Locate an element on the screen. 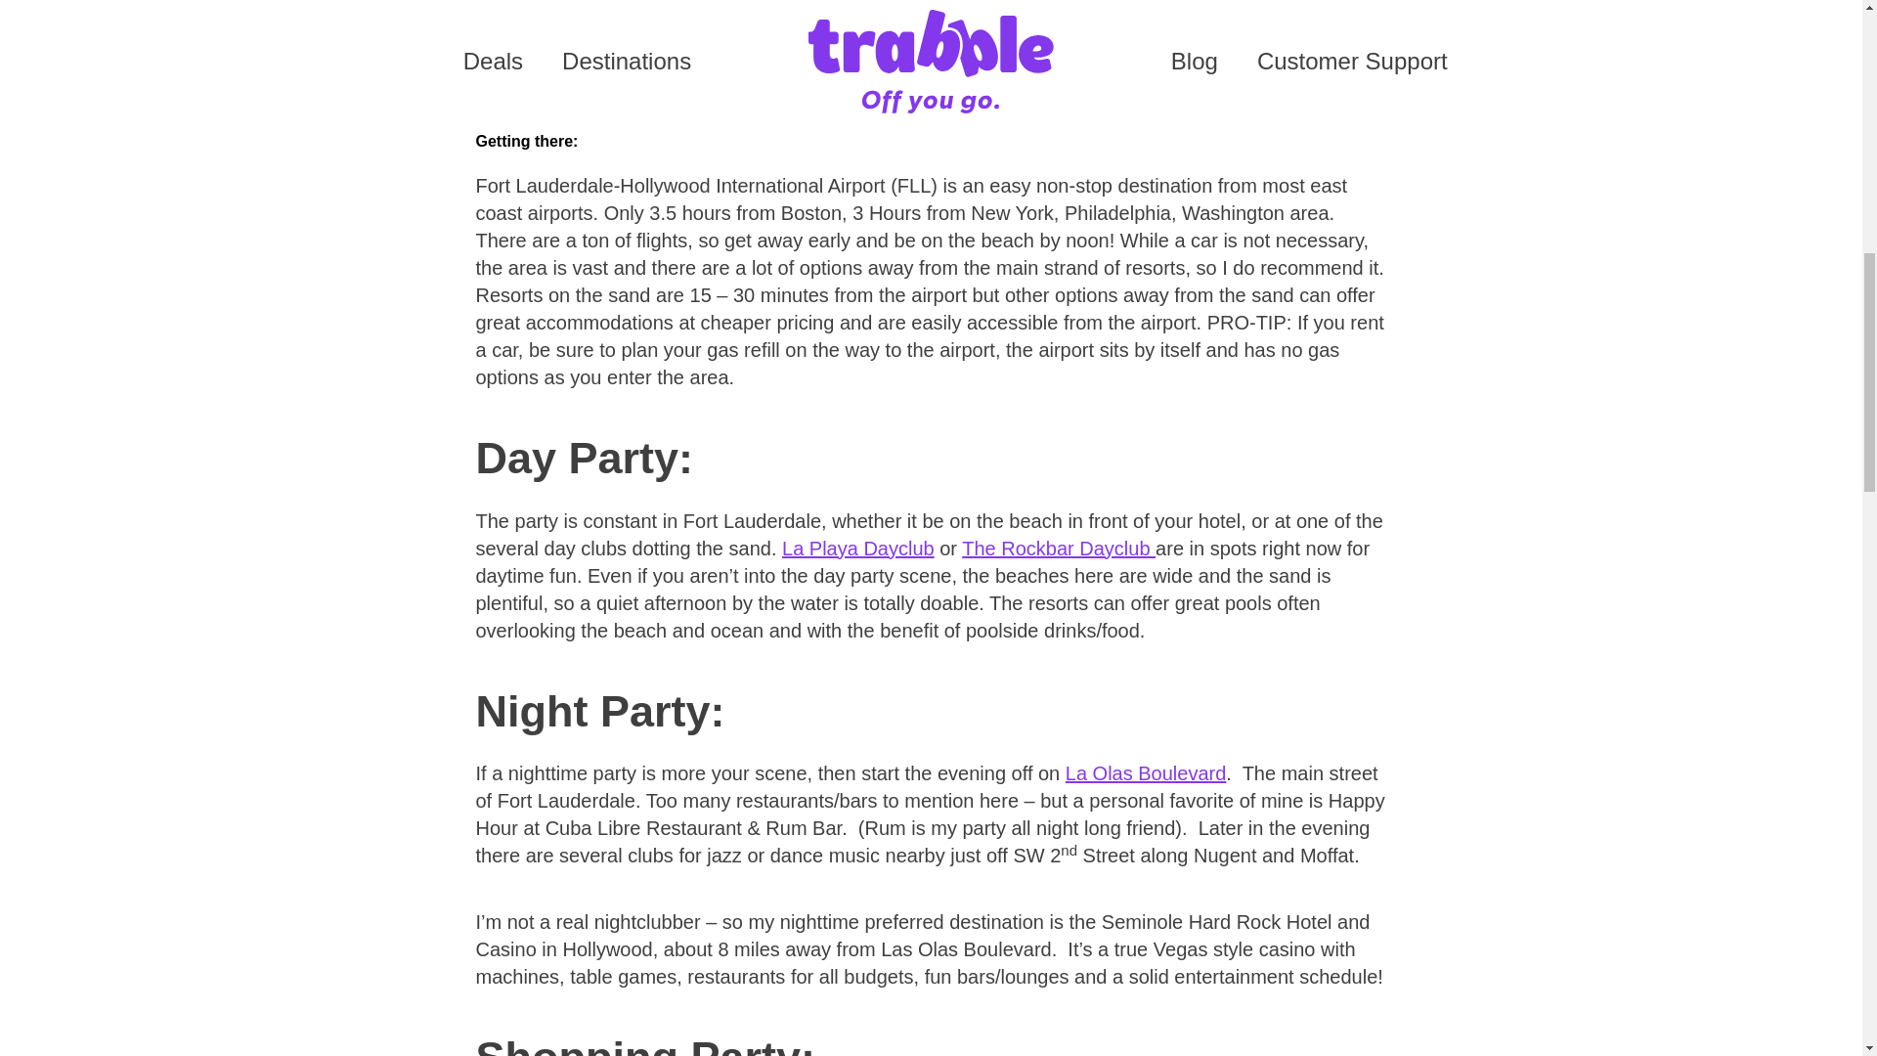 This screenshot has height=1056, width=1877. La Playa Dayclub is located at coordinates (858, 548).